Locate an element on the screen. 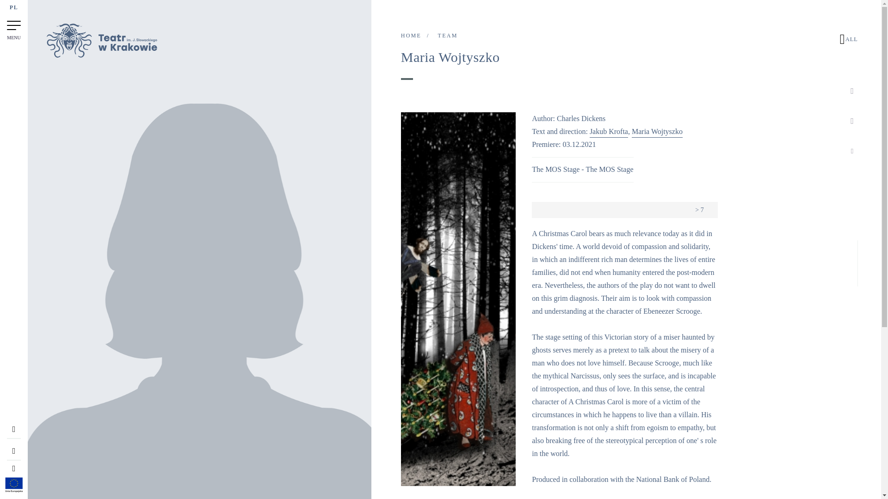 This screenshot has width=888, height=499. Search is located at coordinates (14, 470).